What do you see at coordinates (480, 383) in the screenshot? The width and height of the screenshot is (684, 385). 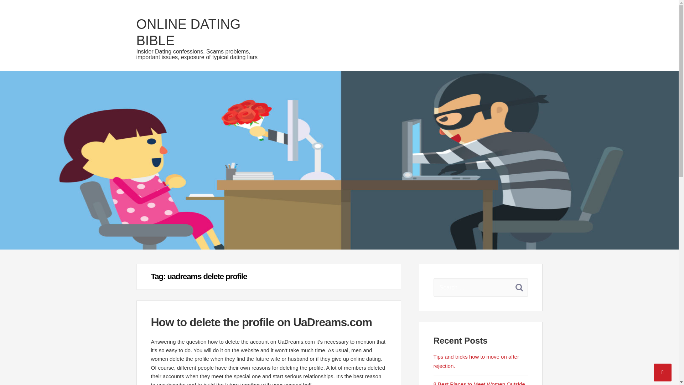 I see `8 Best Places to Meet Women Outside of Bars and Clubs` at bounding box center [480, 383].